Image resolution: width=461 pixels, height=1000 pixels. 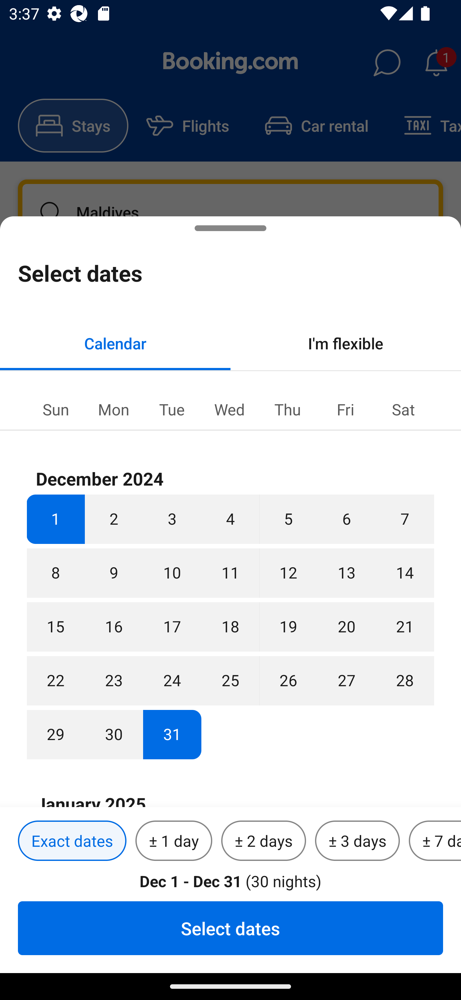 I want to click on Exact dates, so click(x=72, y=841).